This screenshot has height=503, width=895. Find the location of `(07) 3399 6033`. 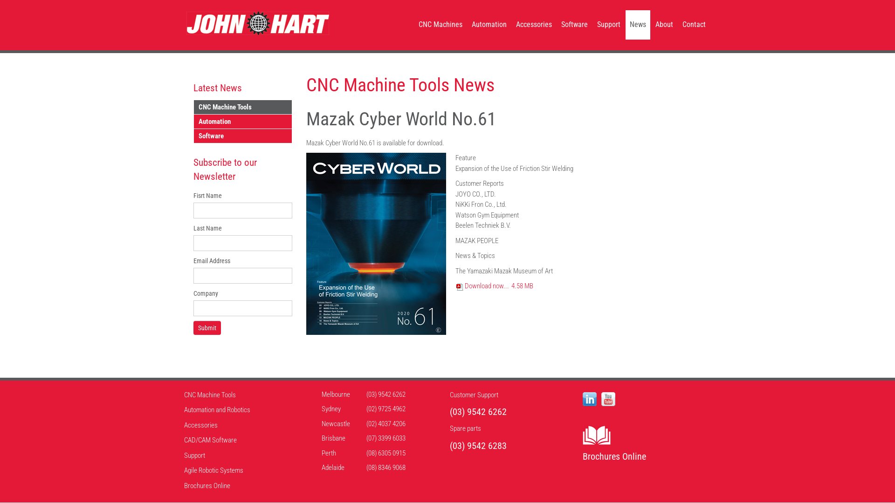

(07) 3399 6033 is located at coordinates (386, 438).